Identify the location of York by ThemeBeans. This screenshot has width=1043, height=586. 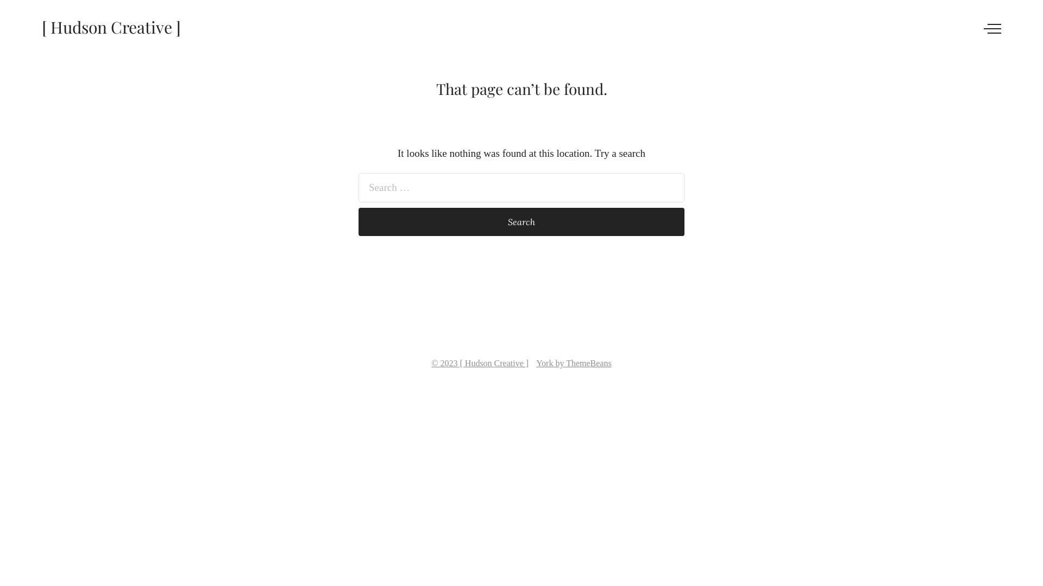
(574, 364).